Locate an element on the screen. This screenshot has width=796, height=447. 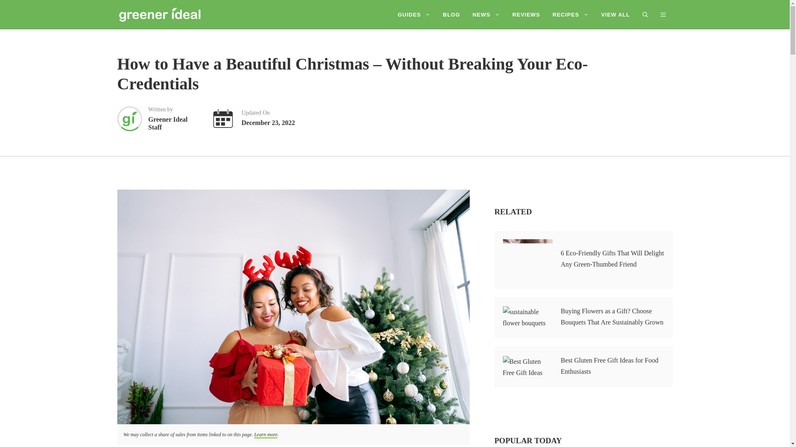
BLOG is located at coordinates (451, 15).